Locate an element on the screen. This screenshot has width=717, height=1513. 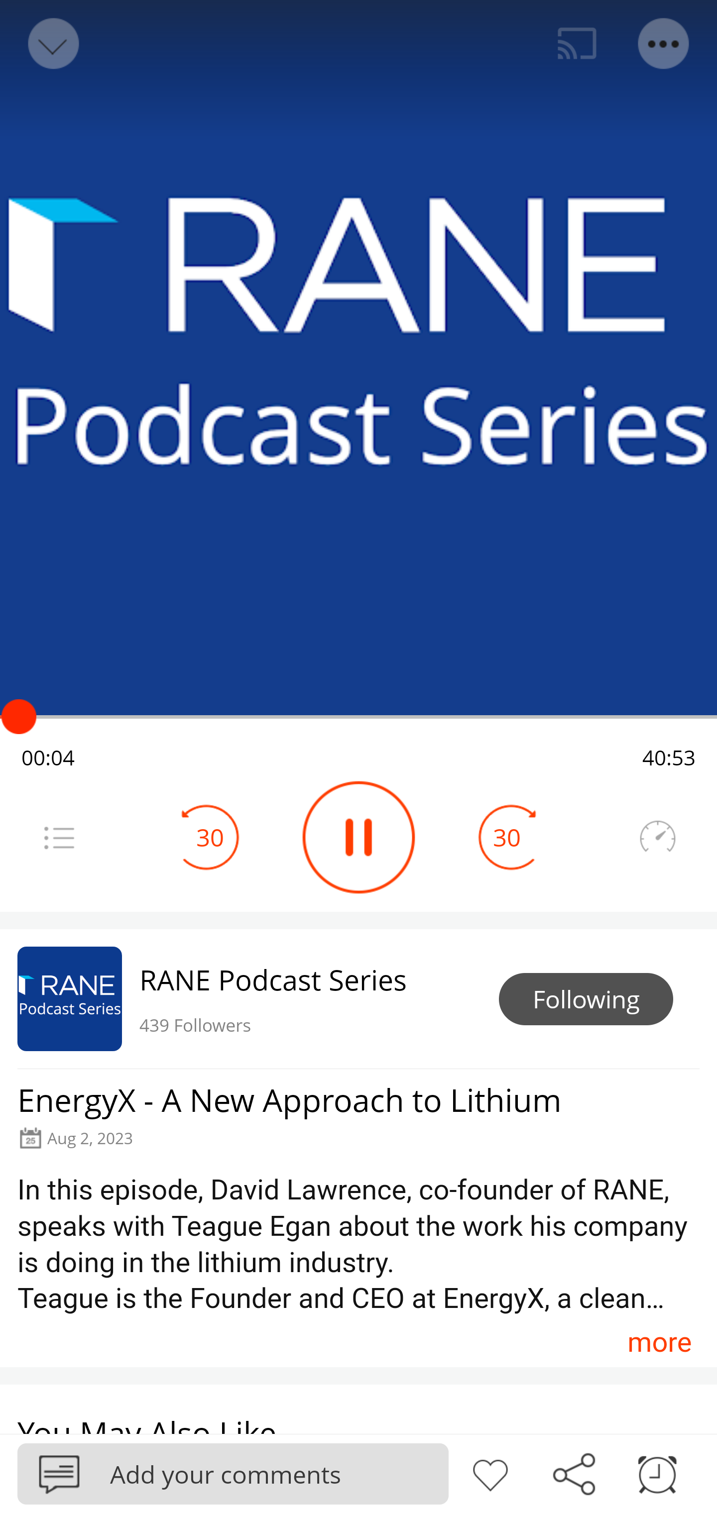
30 Seek Forward is located at coordinates (507, 837).